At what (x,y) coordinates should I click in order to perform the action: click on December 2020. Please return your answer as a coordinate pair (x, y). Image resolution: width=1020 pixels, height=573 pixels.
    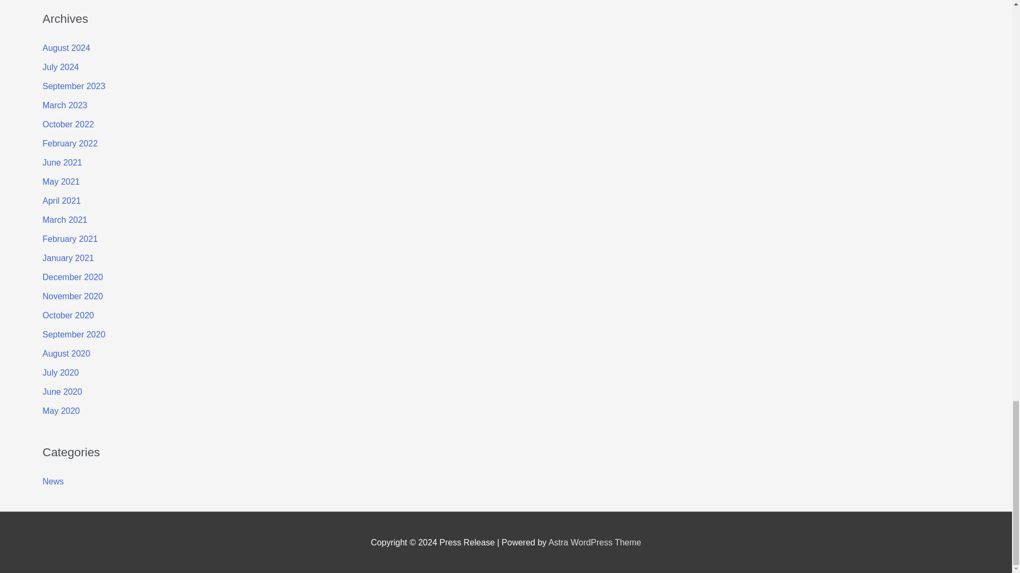
    Looking at the image, I should click on (72, 277).